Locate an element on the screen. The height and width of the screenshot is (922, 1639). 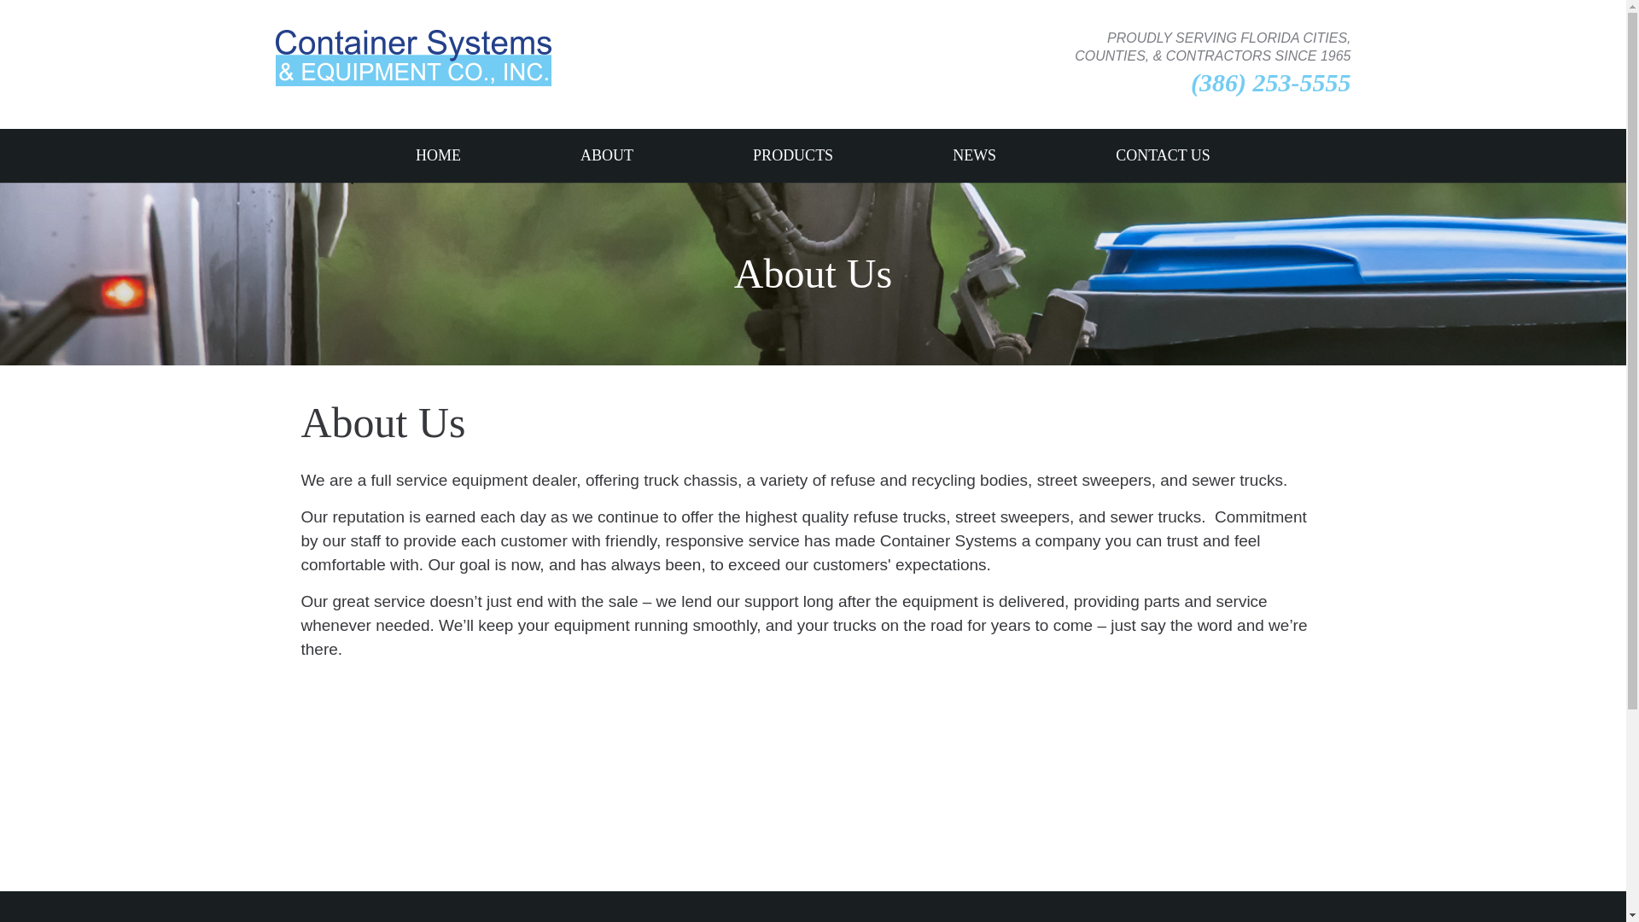
PRODUCTS is located at coordinates (792, 155).